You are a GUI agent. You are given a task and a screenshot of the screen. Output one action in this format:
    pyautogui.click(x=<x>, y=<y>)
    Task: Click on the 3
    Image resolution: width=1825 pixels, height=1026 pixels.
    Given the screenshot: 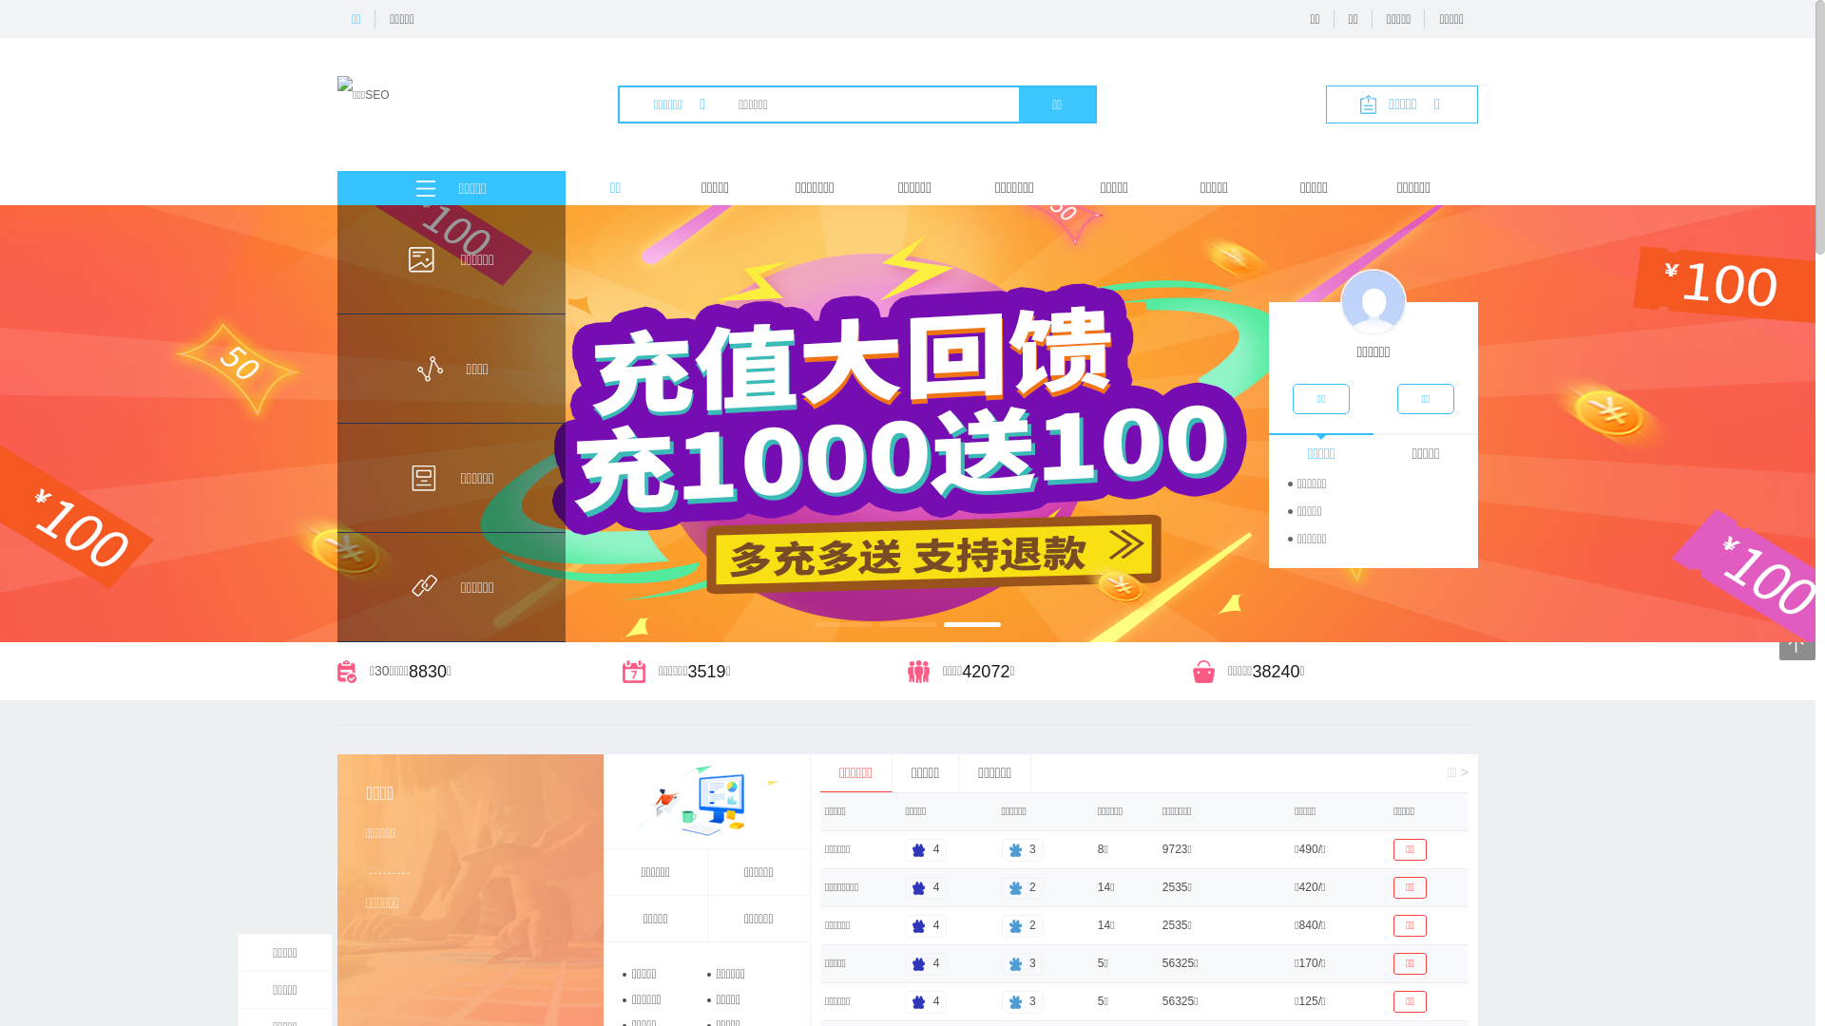 What is the action you would take?
    pyautogui.click(x=1023, y=1001)
    